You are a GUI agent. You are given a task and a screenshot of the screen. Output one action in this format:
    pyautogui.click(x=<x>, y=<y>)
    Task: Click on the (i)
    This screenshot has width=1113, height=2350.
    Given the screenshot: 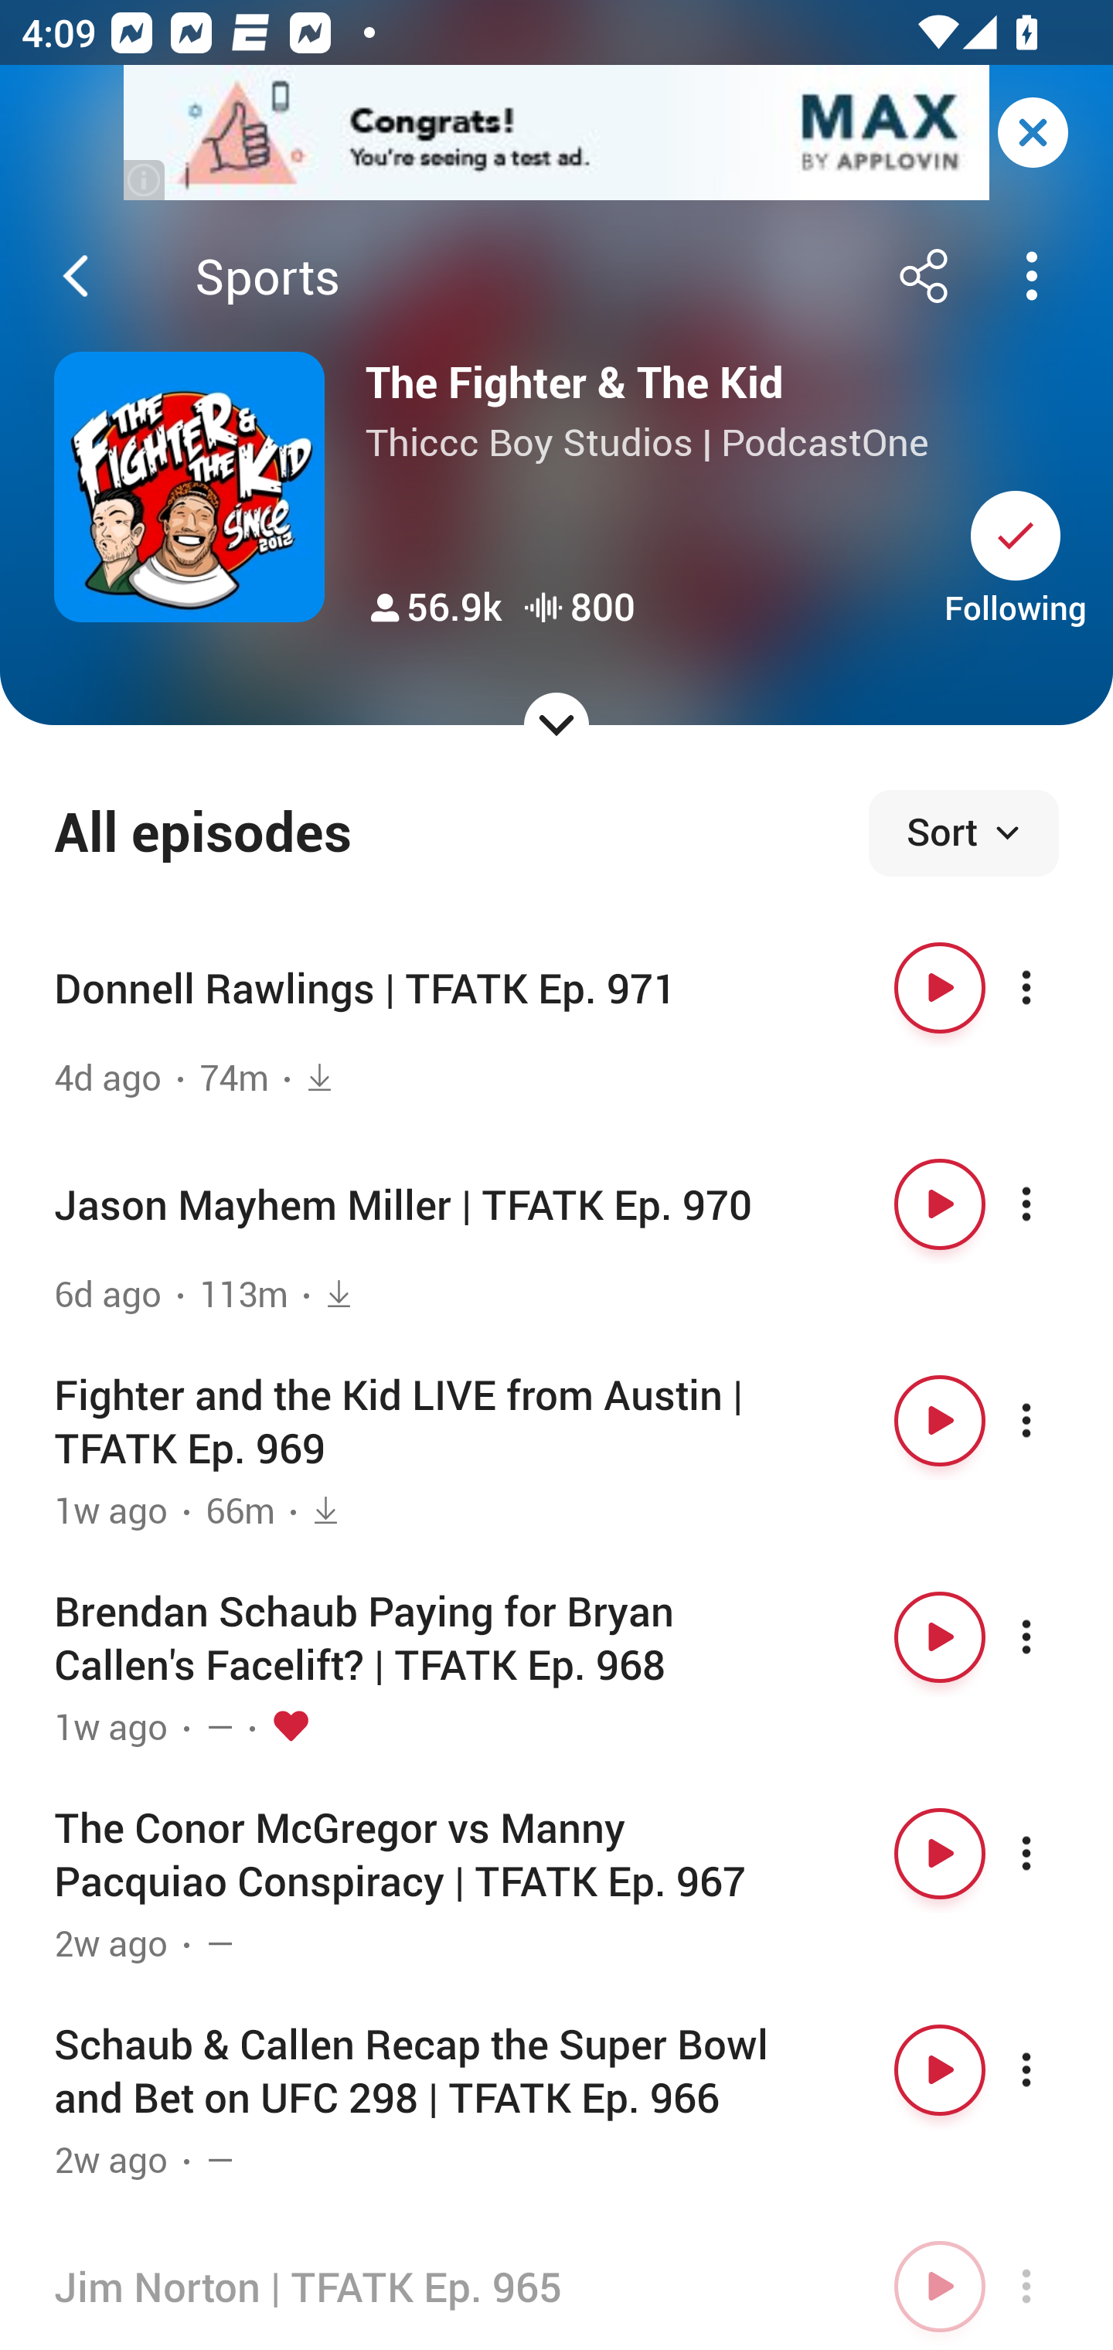 What is the action you would take?
    pyautogui.click(x=145, y=179)
    